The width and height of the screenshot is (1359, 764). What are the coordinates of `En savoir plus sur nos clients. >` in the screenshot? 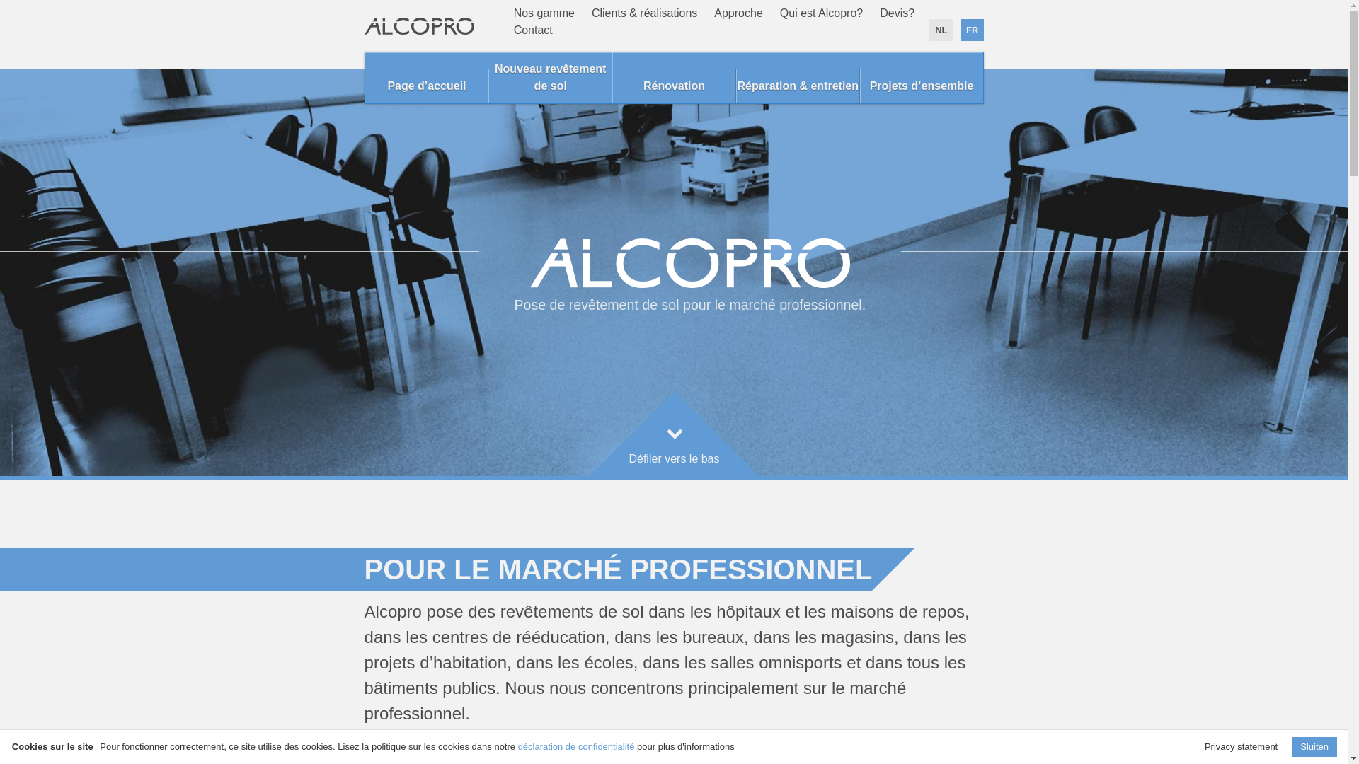 It's located at (484, 747).